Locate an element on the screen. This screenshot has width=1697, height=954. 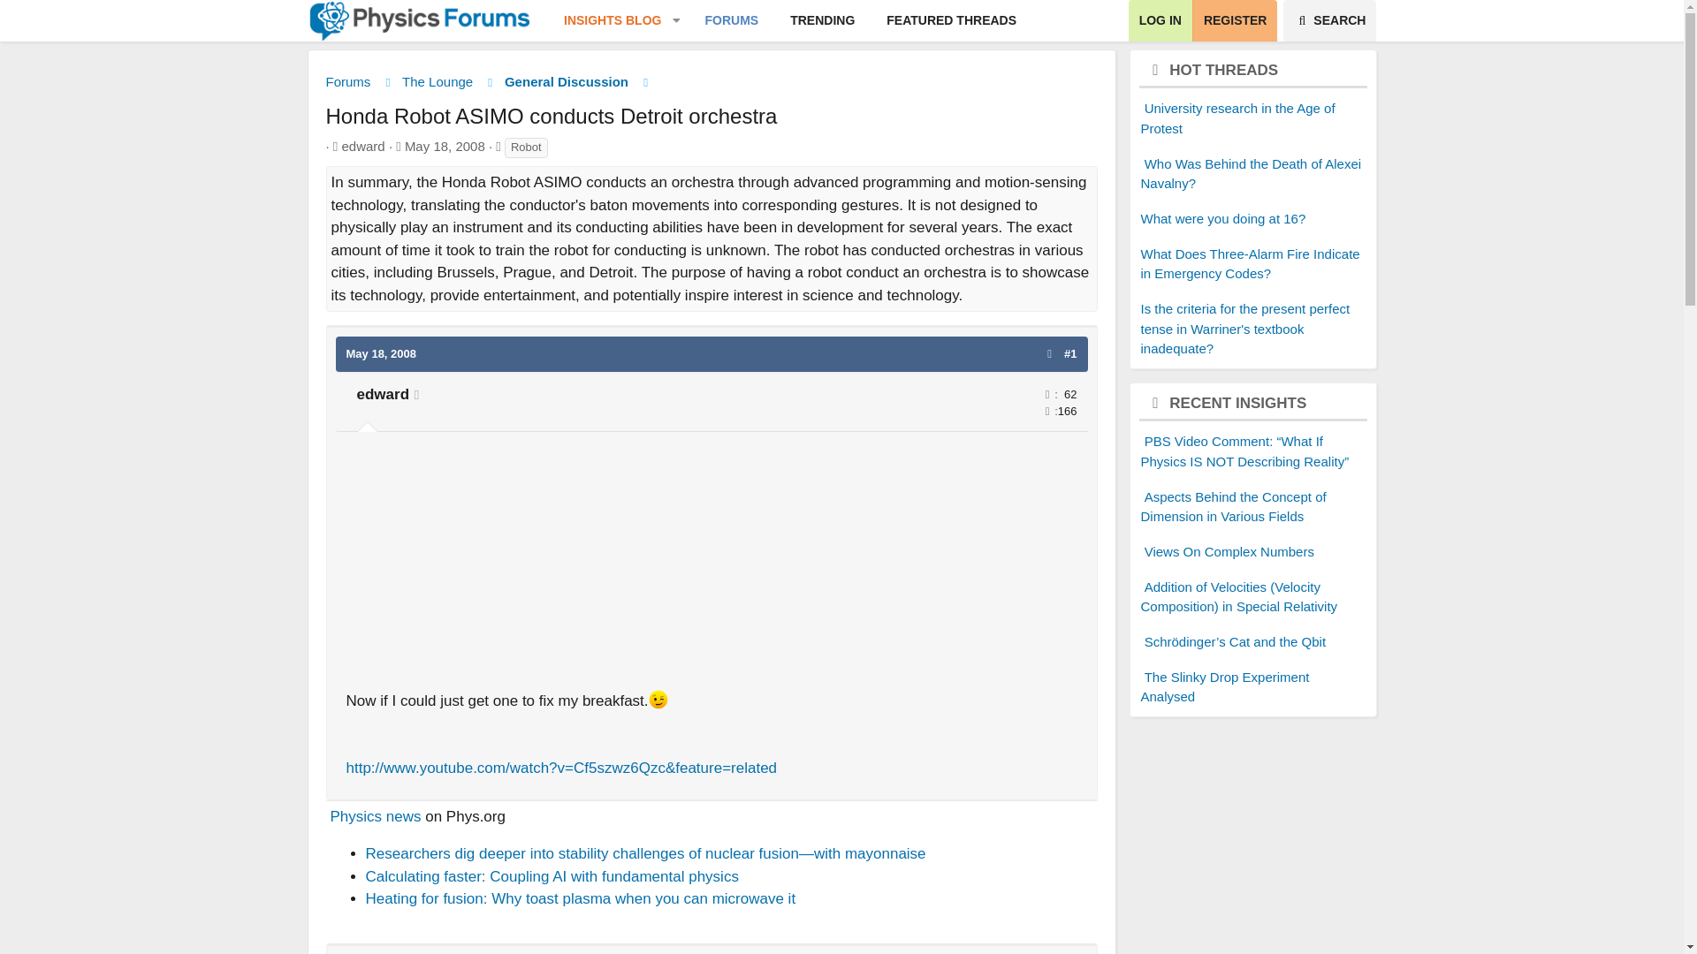
Search is located at coordinates (1329, 21).